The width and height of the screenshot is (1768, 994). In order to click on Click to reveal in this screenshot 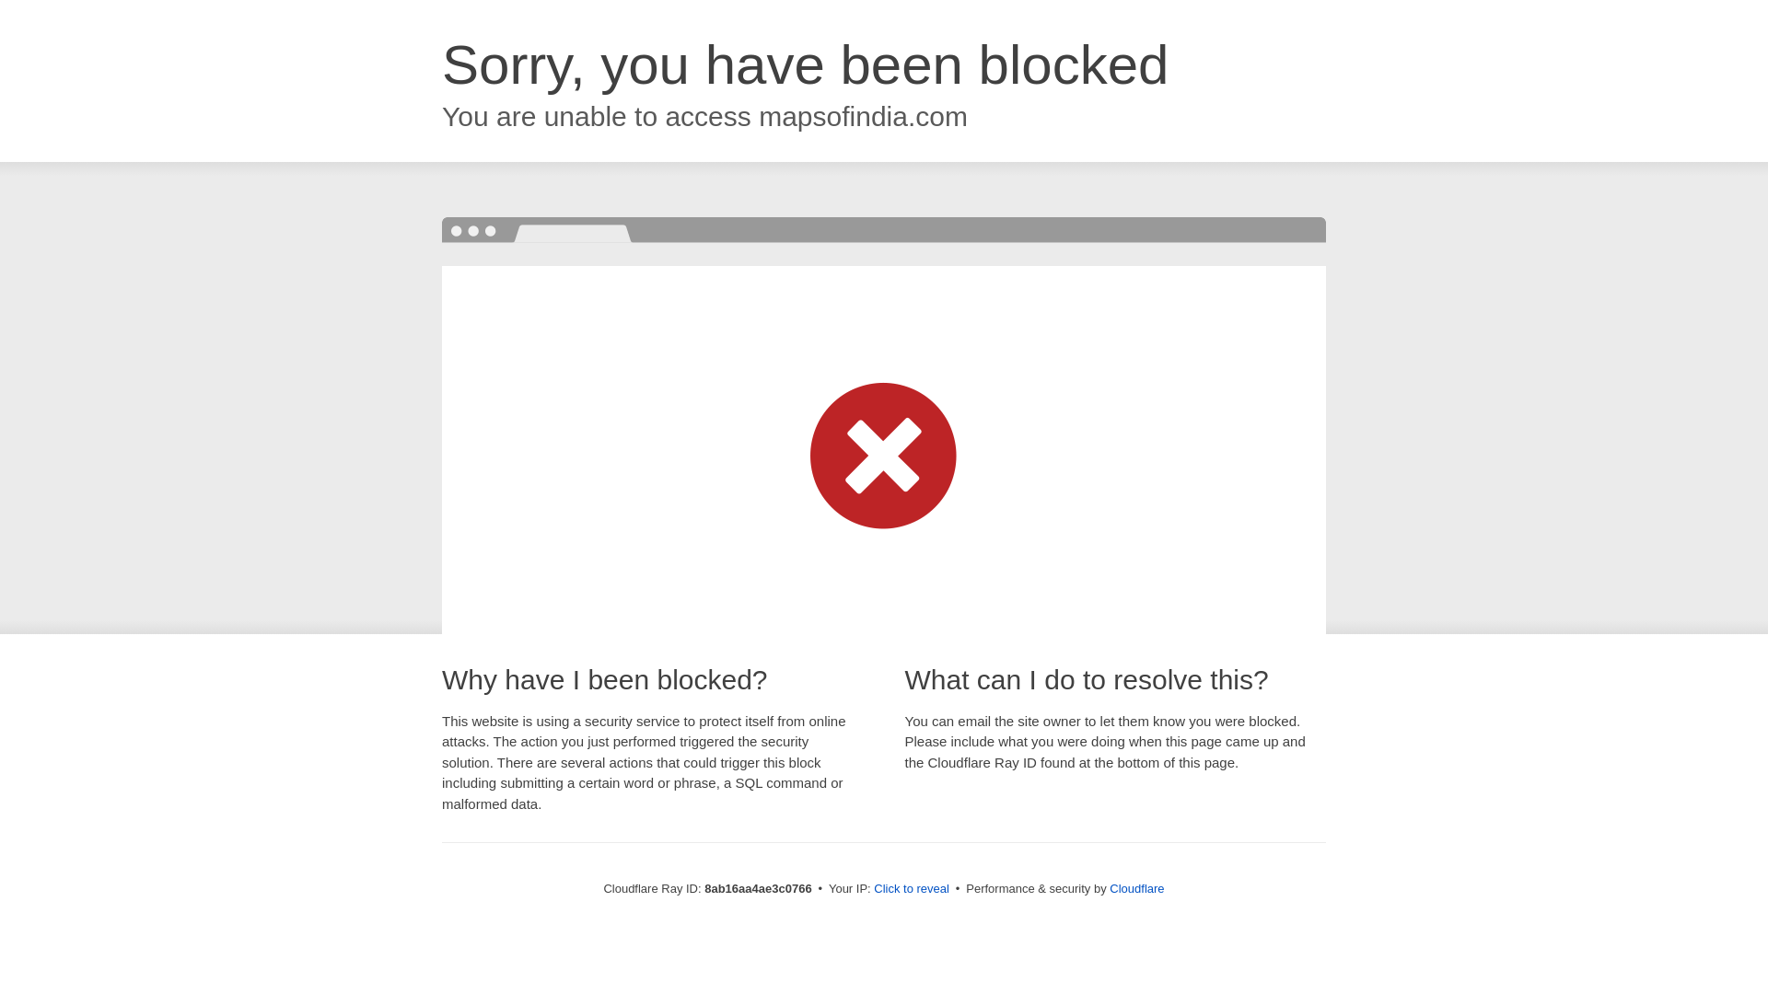, I will do `click(912, 889)`.